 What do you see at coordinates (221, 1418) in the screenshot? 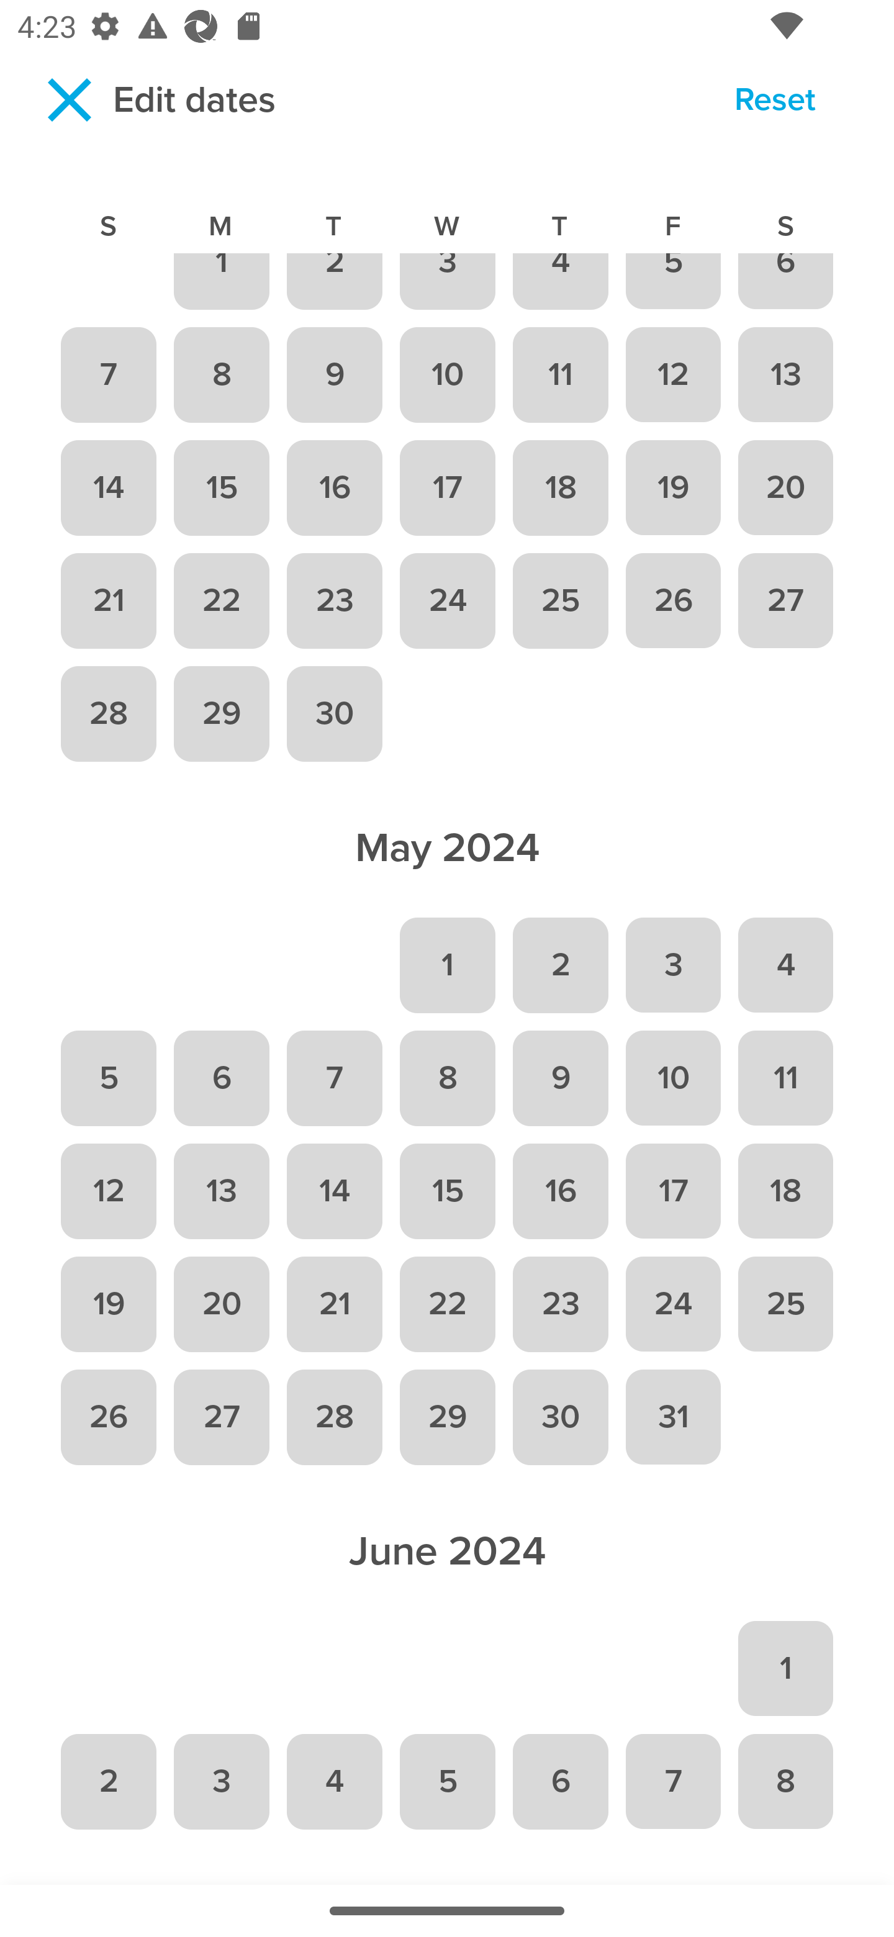
I see `27` at bounding box center [221, 1418].